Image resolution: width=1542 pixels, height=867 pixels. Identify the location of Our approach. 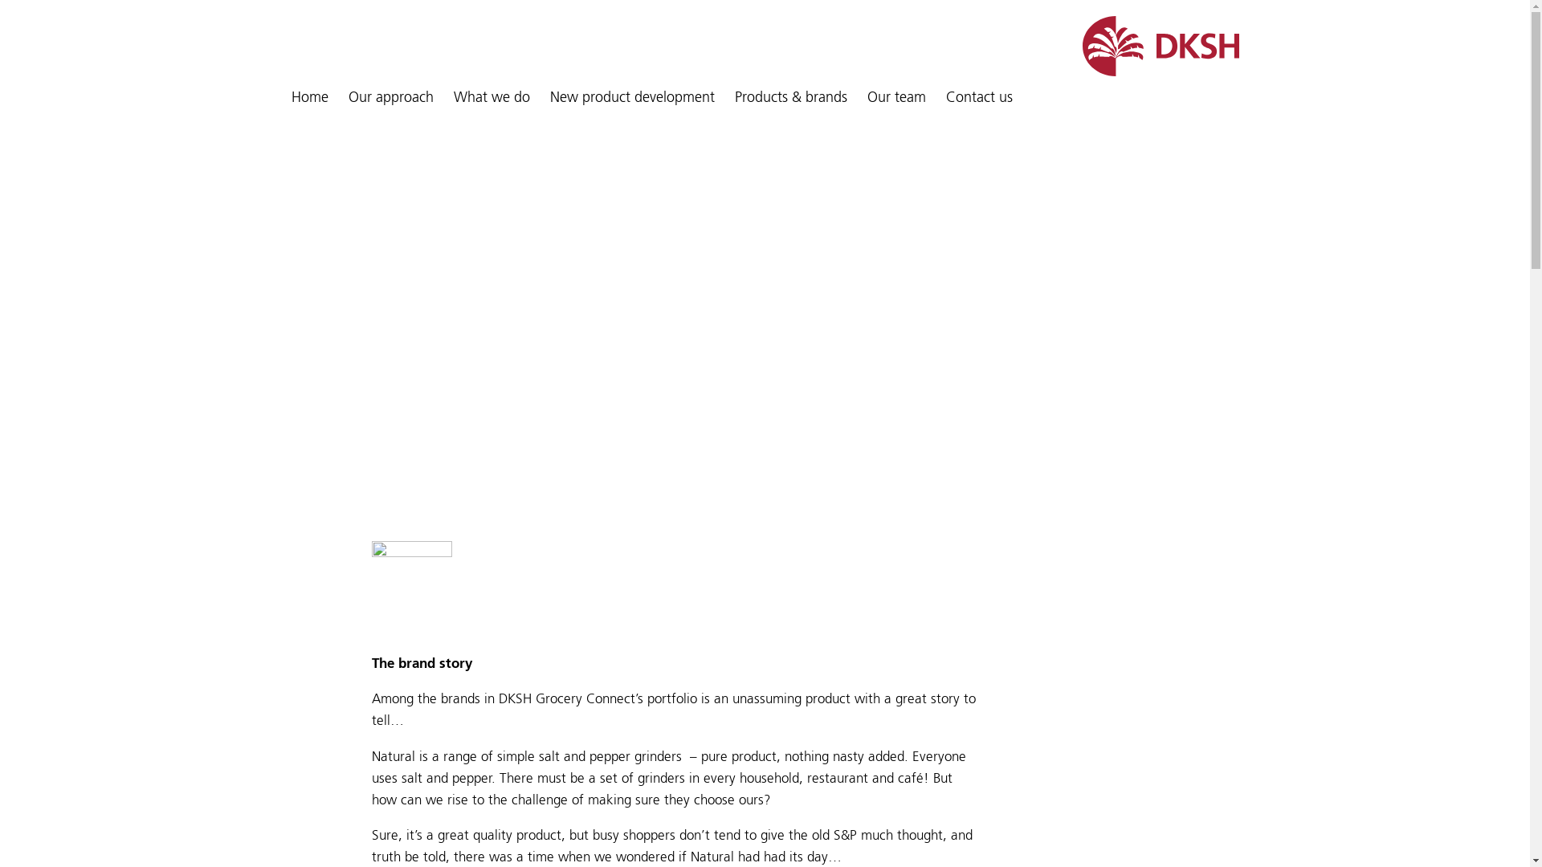
(391, 98).